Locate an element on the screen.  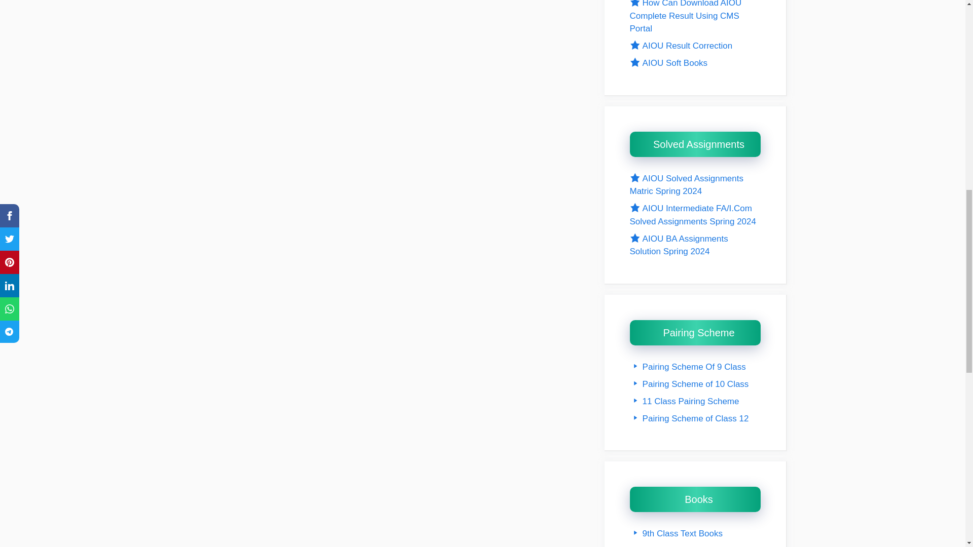
Pairing Scheme Of 9 Class is located at coordinates (687, 367).